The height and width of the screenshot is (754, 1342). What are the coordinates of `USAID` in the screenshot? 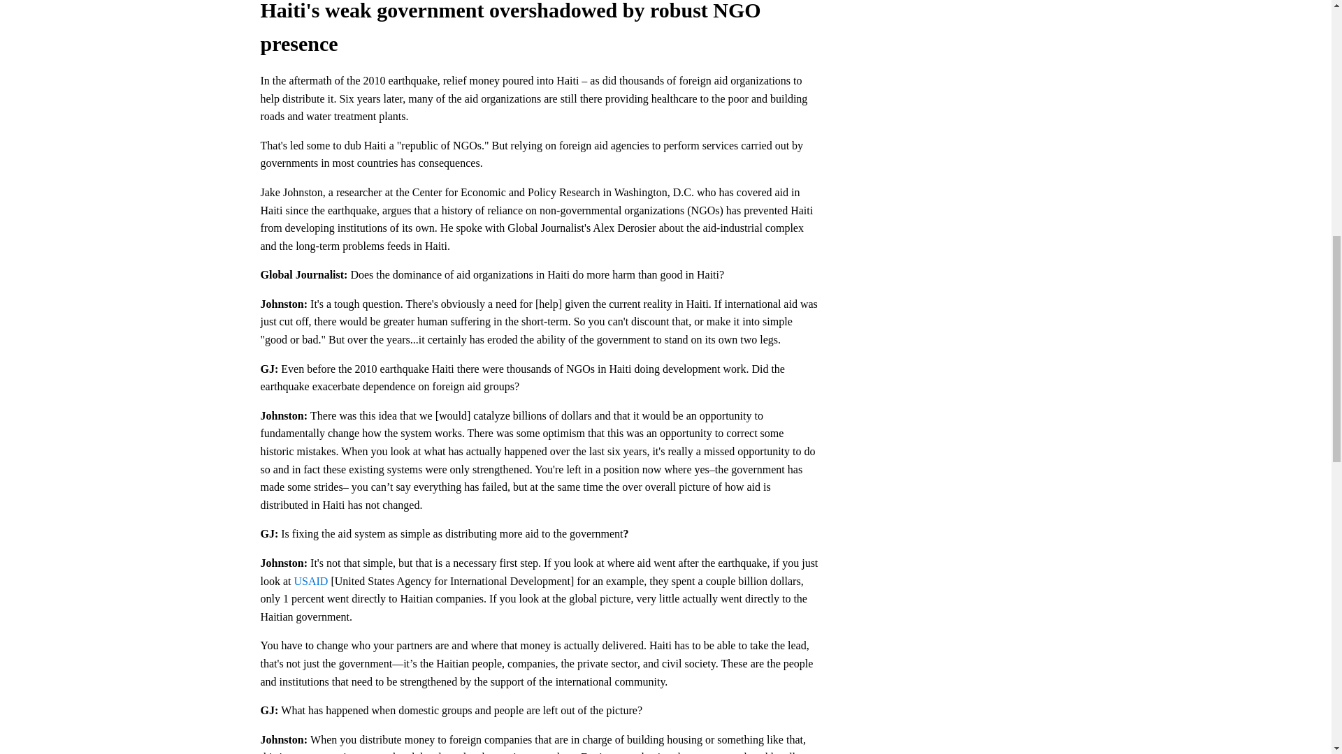 It's located at (310, 581).